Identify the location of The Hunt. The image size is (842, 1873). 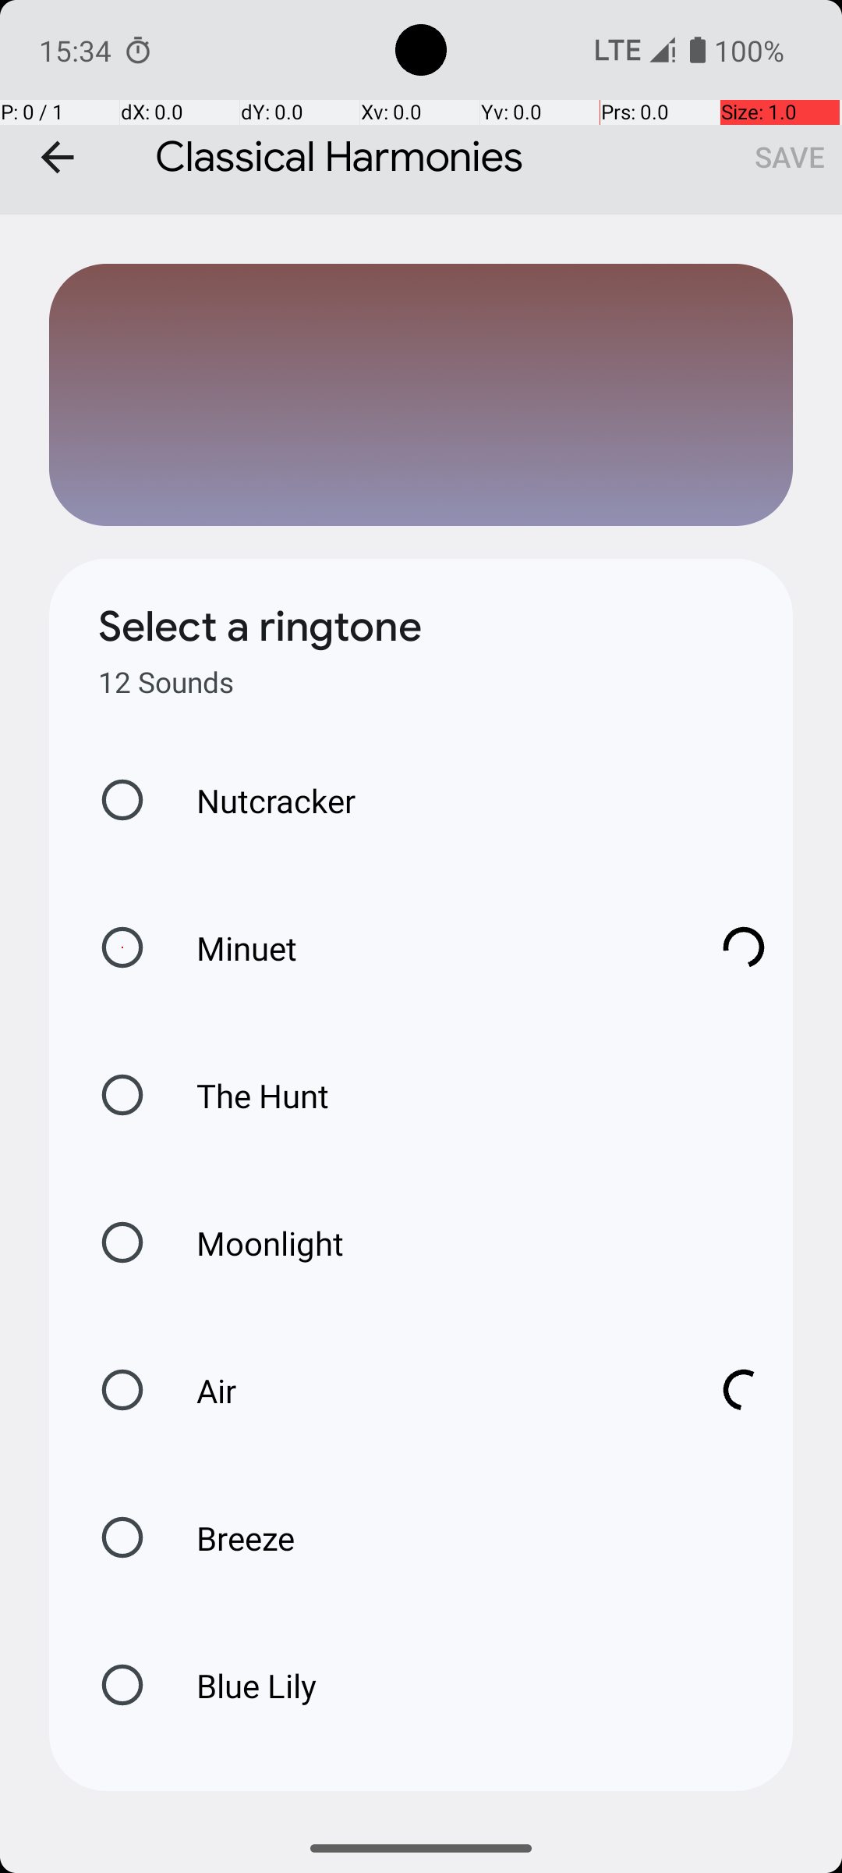
(246, 1096).